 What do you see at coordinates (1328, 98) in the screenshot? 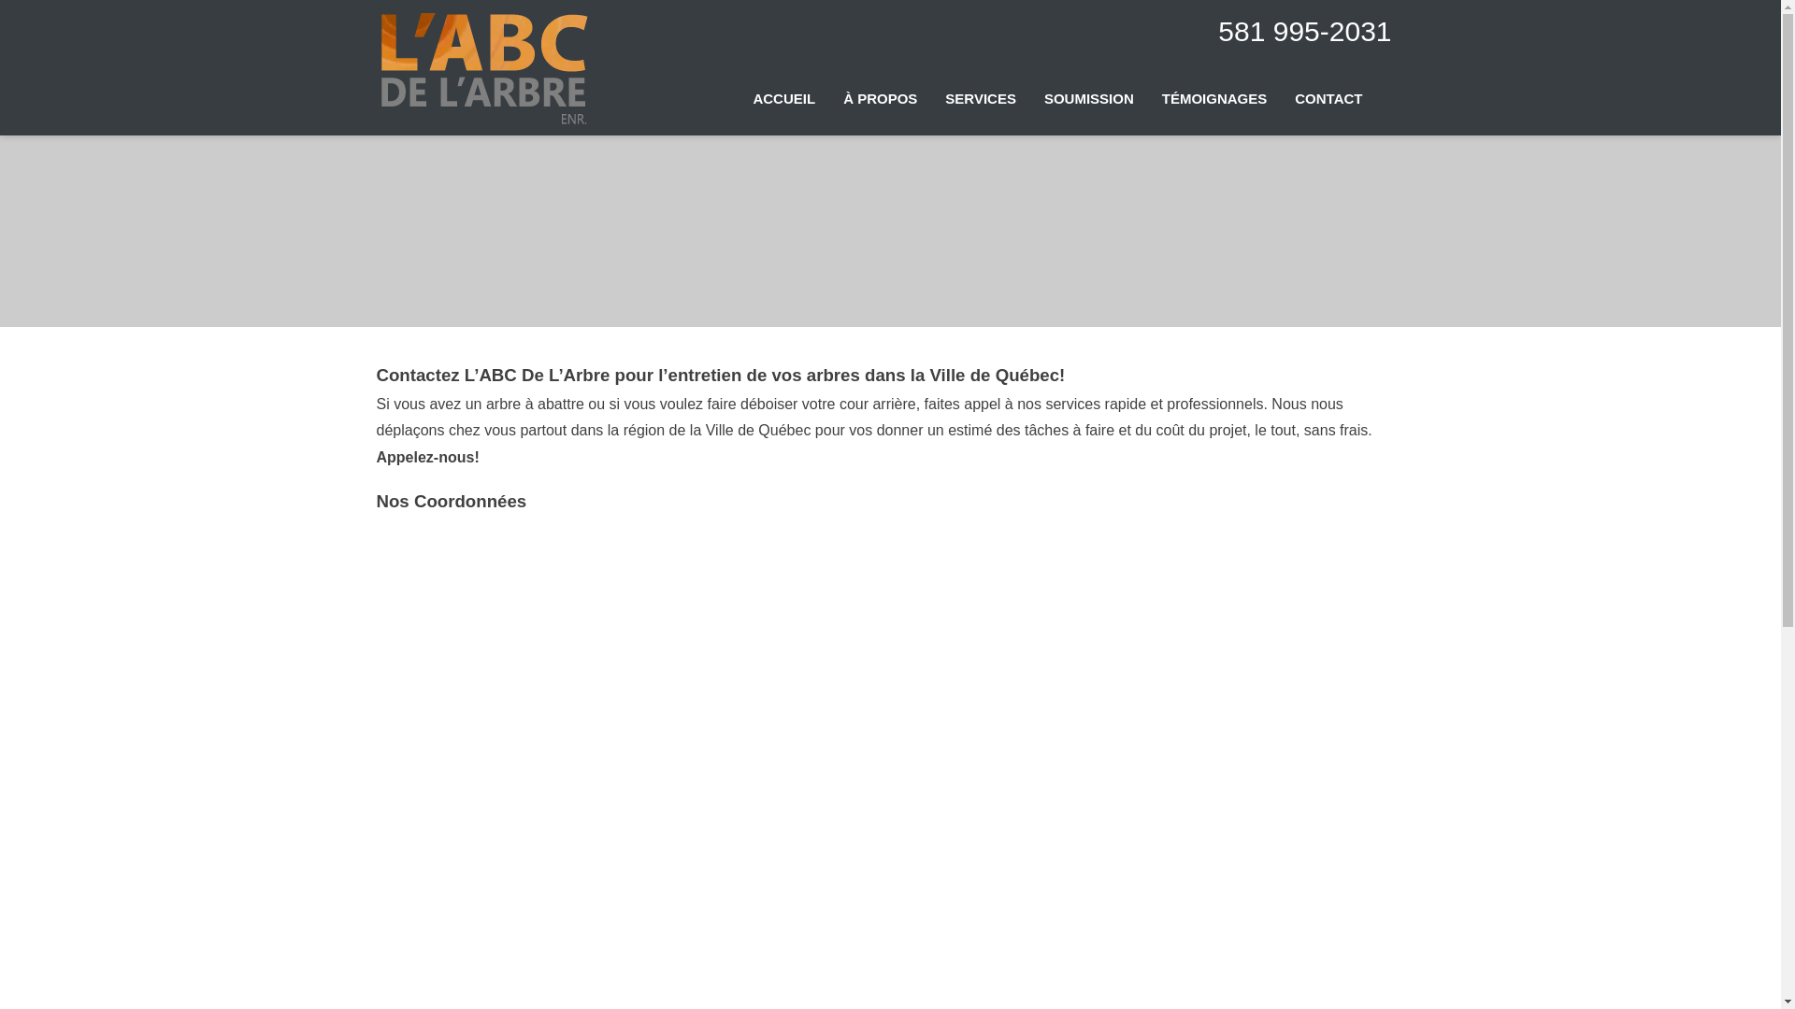
I see `CONTACT` at bounding box center [1328, 98].